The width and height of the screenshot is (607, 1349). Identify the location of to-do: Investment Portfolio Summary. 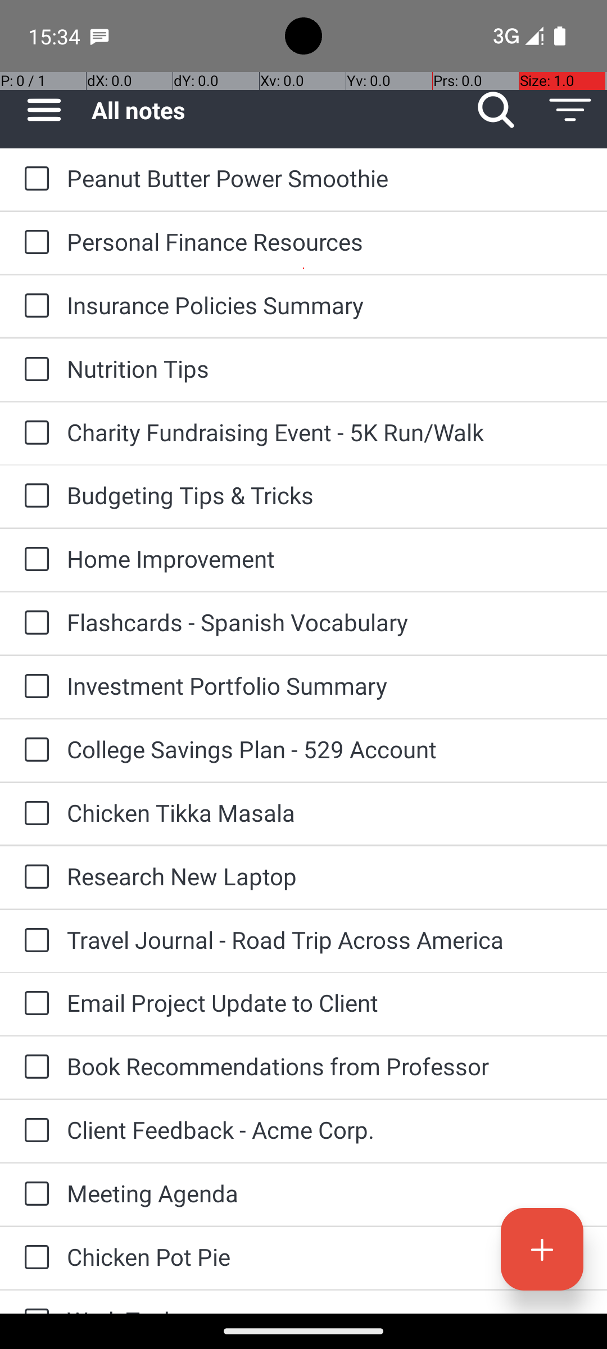
(34, 687).